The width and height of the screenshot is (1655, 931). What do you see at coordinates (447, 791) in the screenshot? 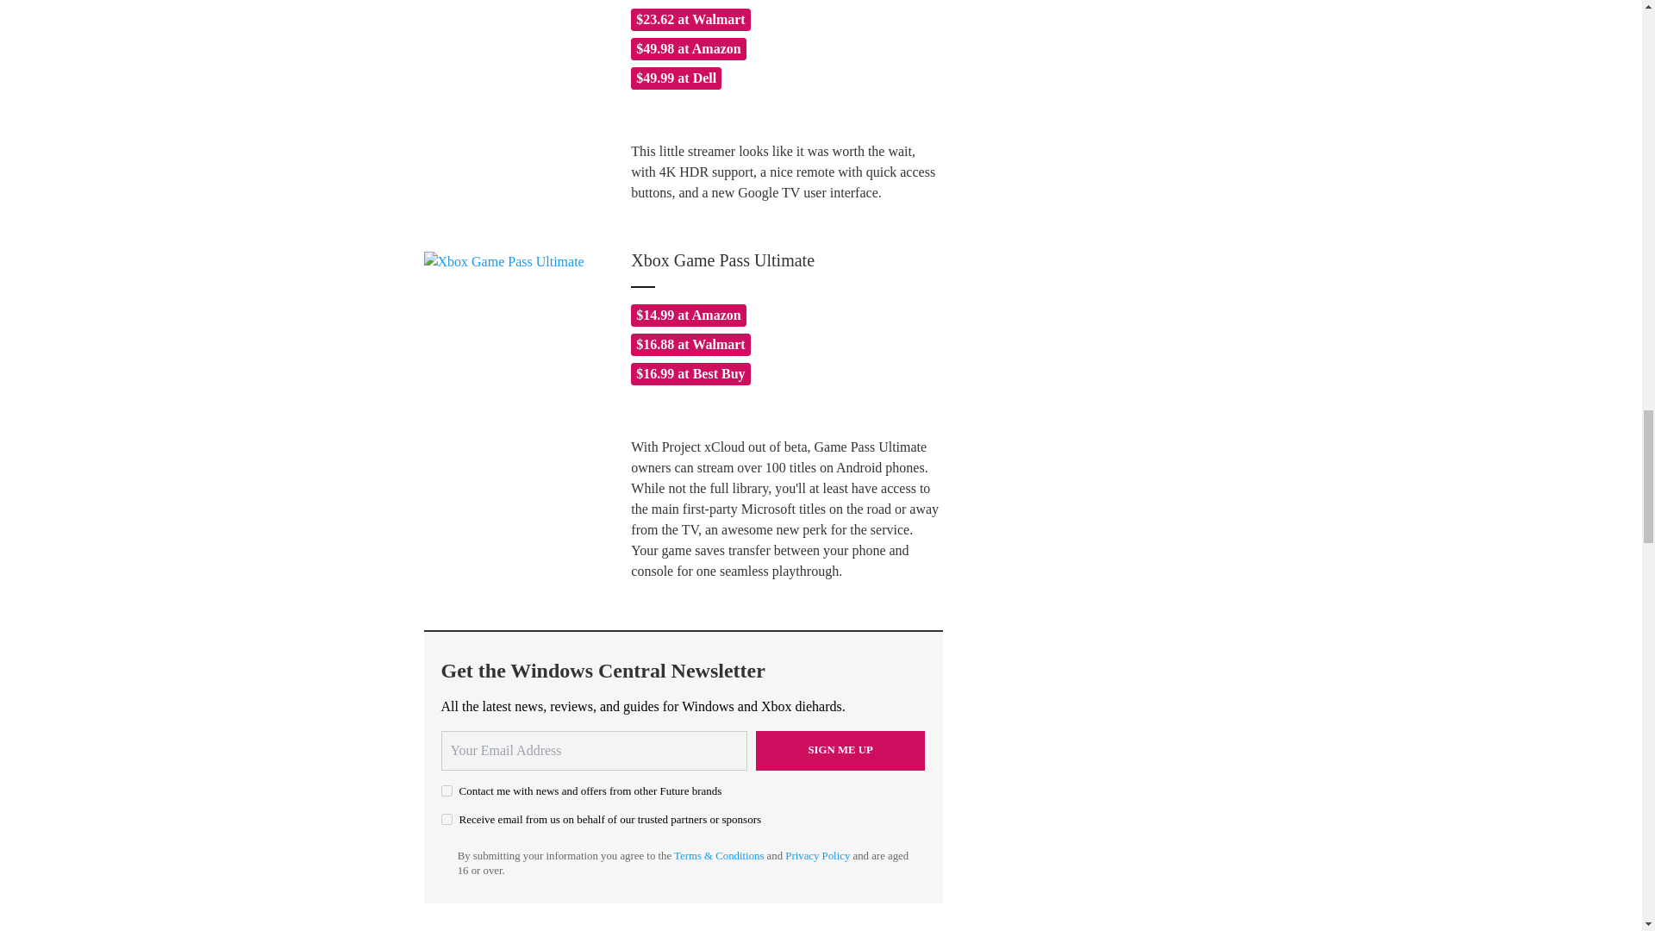
I see `on` at bounding box center [447, 791].